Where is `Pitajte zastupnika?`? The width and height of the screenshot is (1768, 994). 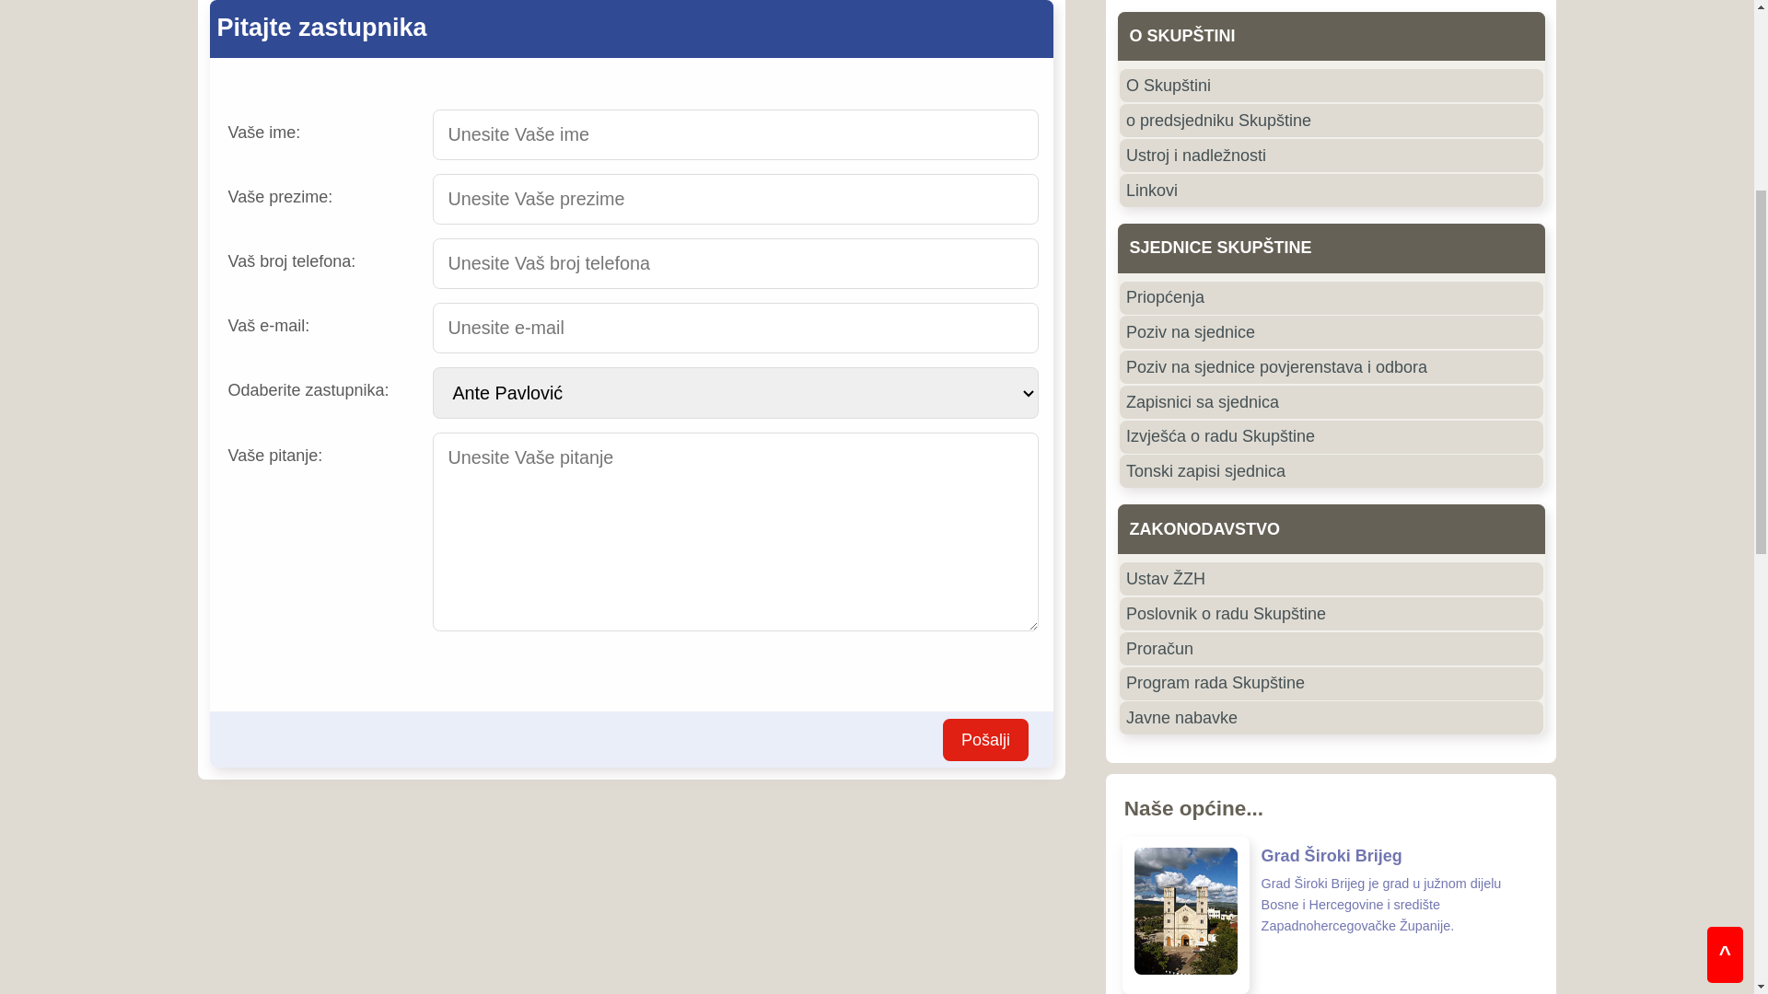
Pitajte zastupnika? is located at coordinates (339, 392).